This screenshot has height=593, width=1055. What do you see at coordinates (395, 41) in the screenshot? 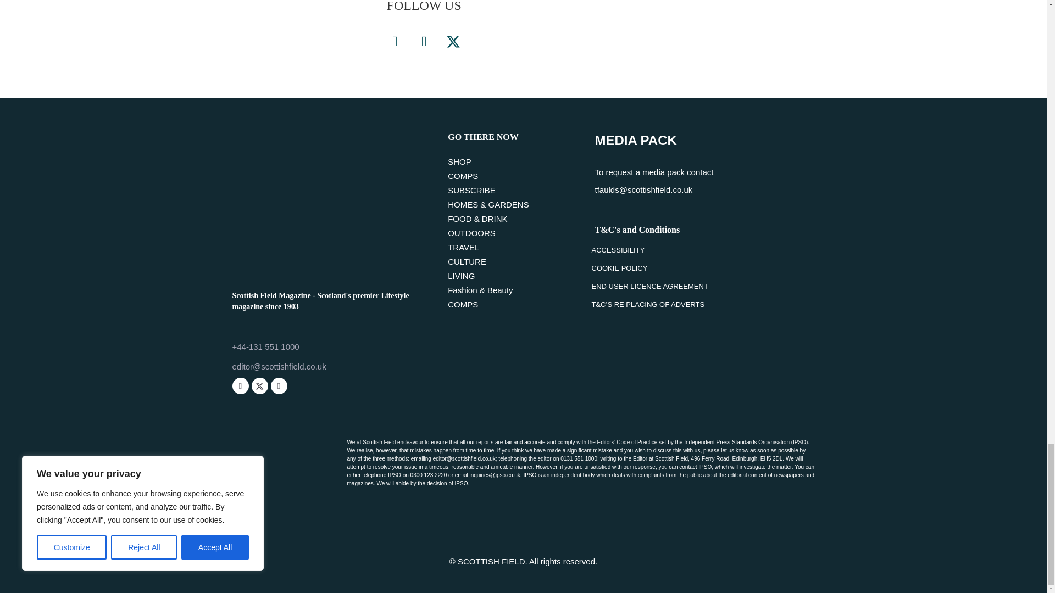
I see `Facebook` at bounding box center [395, 41].